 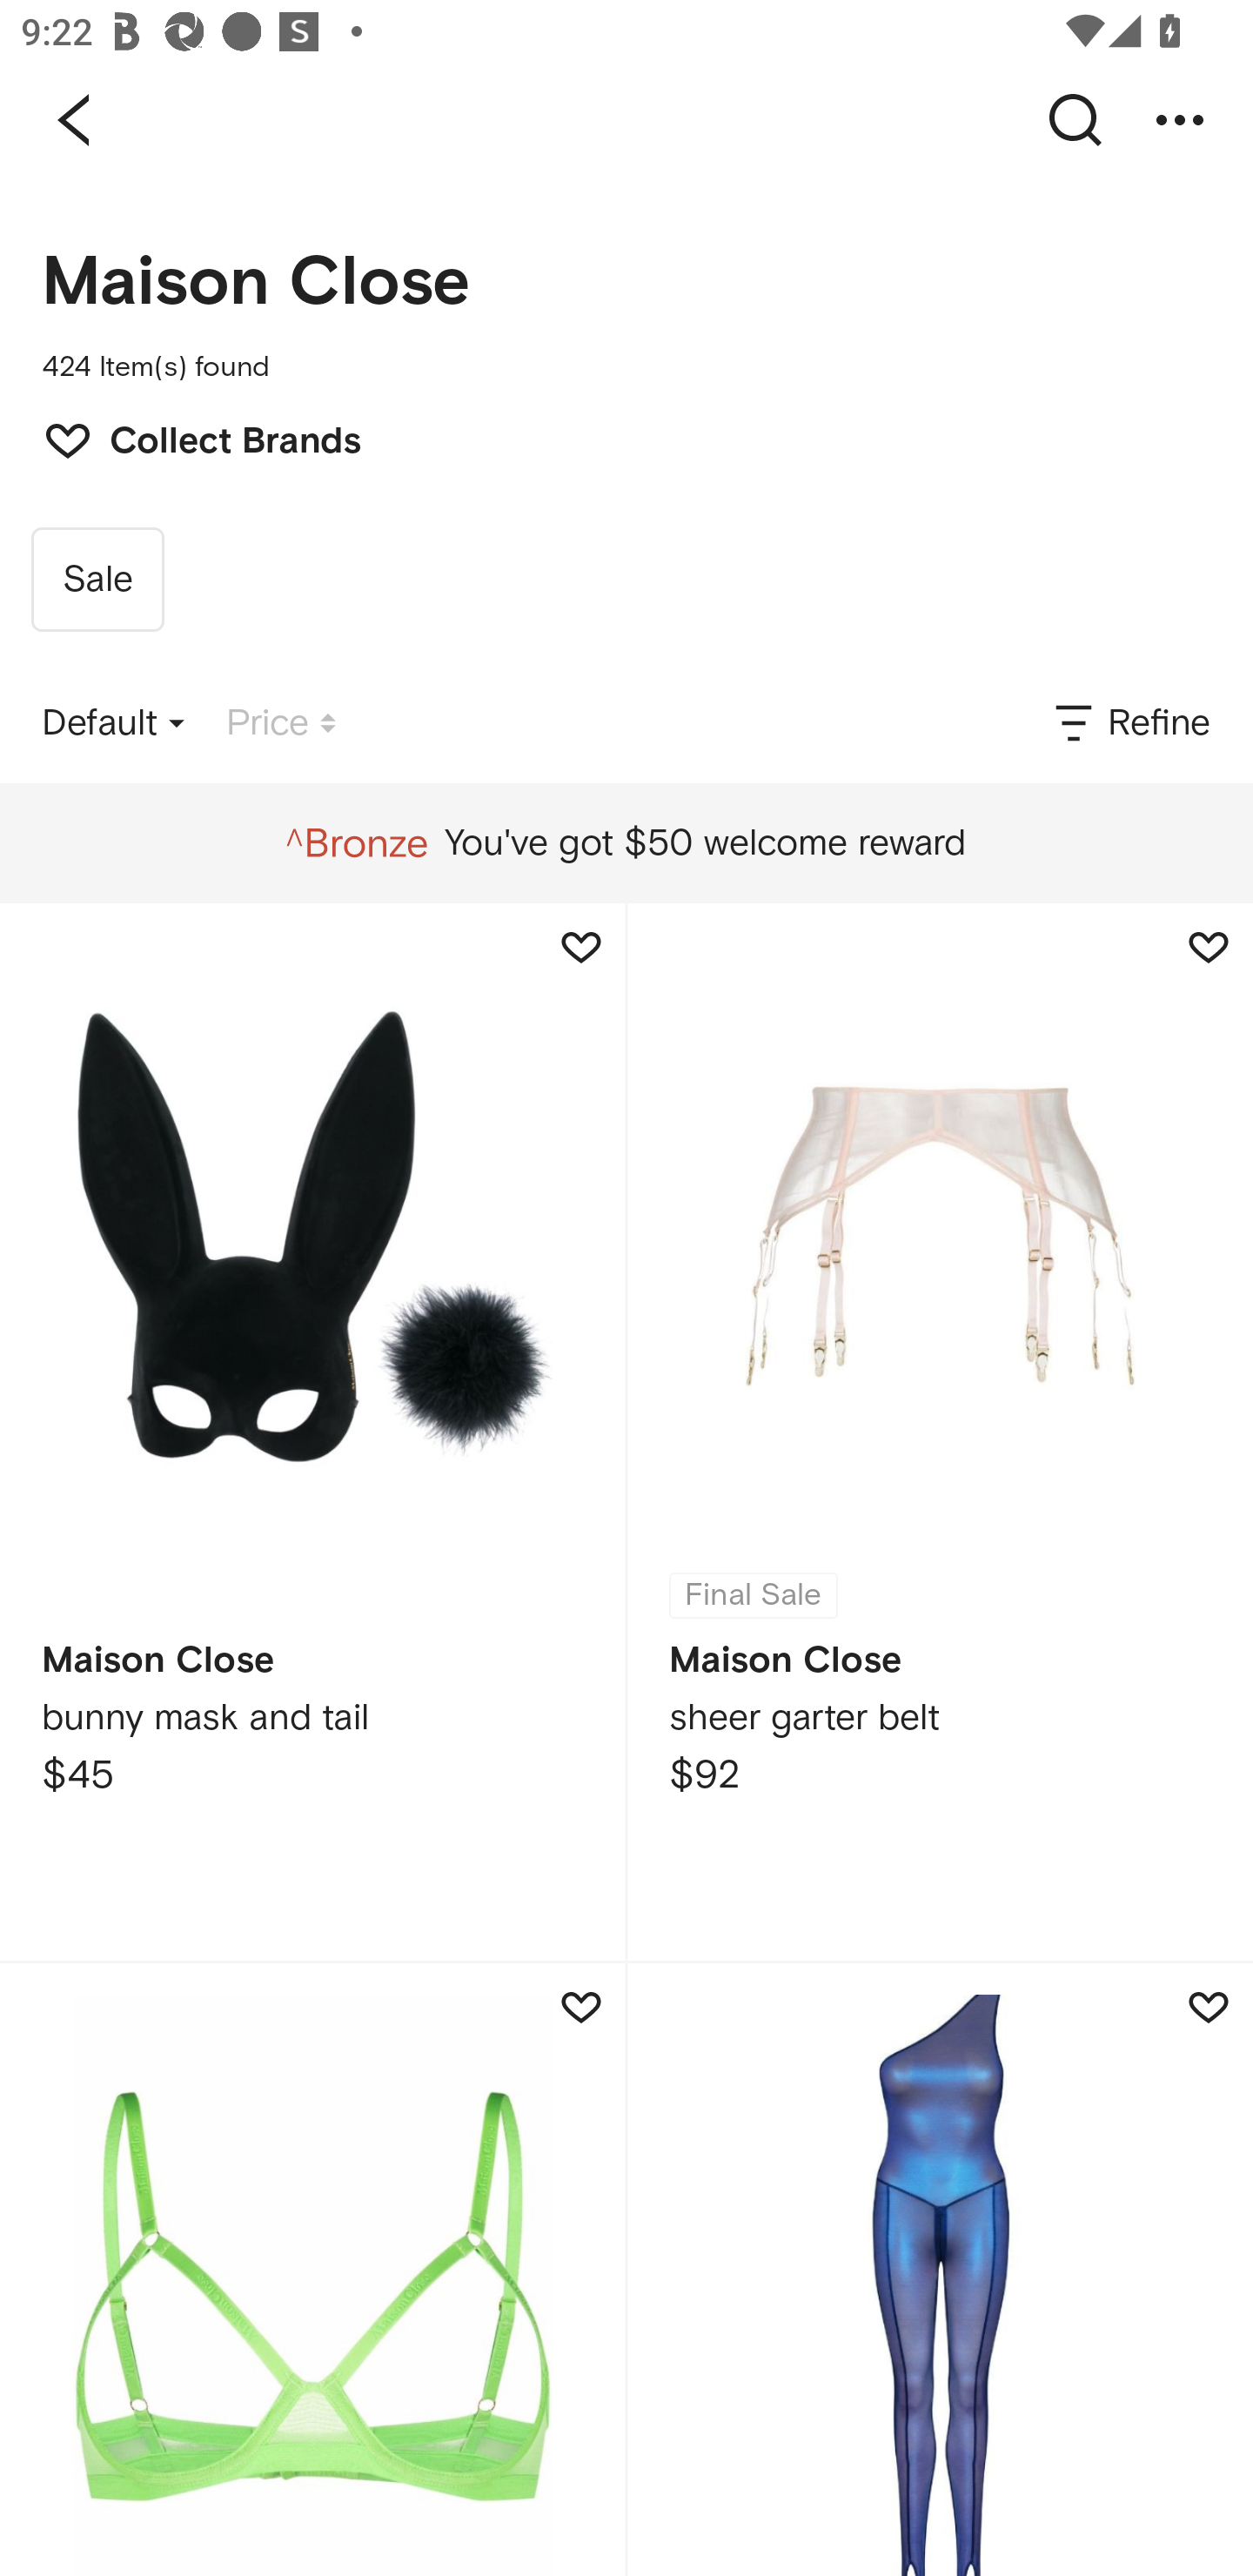 What do you see at coordinates (113, 723) in the screenshot?
I see `Default` at bounding box center [113, 723].